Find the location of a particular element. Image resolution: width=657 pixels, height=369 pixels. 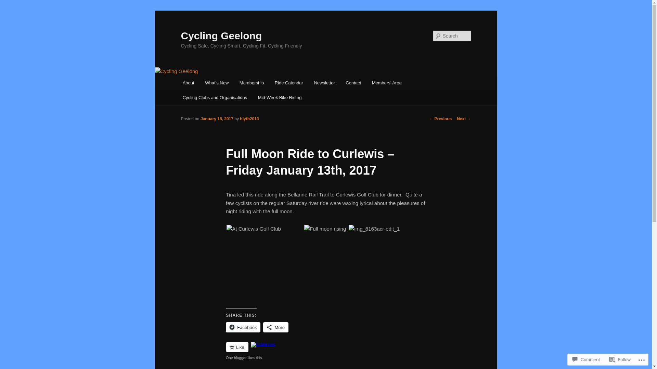

More is located at coordinates (276, 327).